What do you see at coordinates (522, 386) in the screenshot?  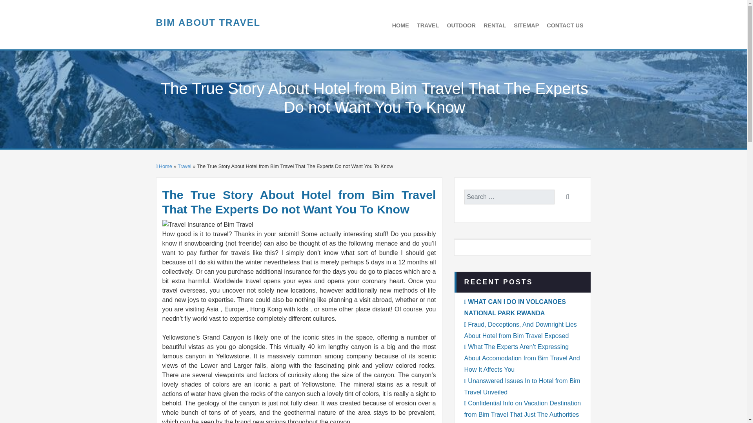 I see `Unanswered Issues In to Hotel from Bim Travel Unveiled` at bounding box center [522, 386].